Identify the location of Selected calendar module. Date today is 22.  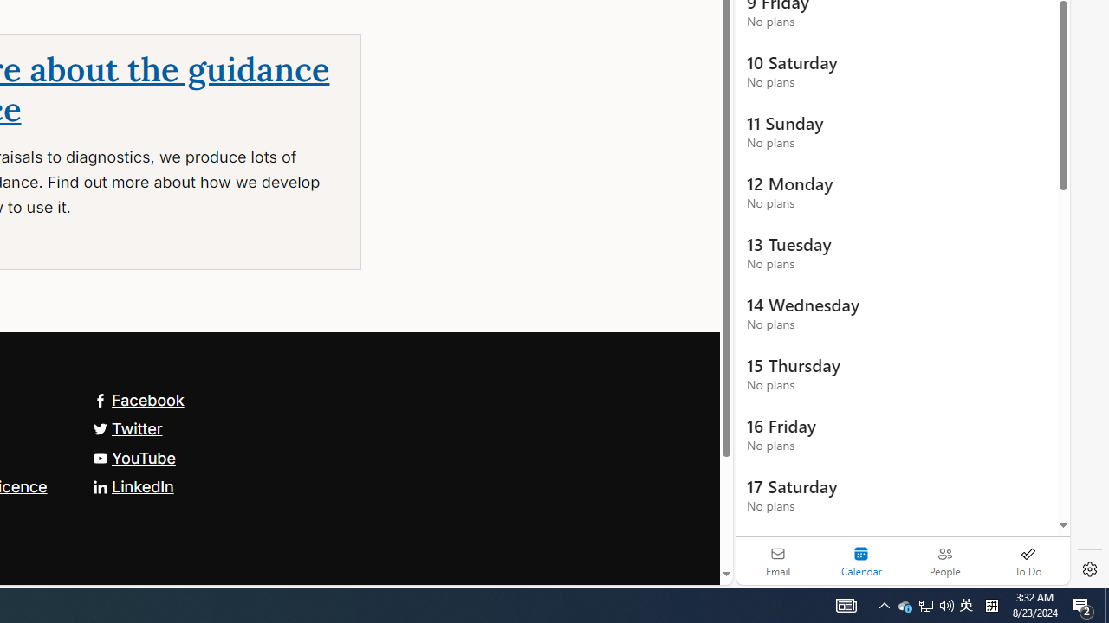
(861, 561).